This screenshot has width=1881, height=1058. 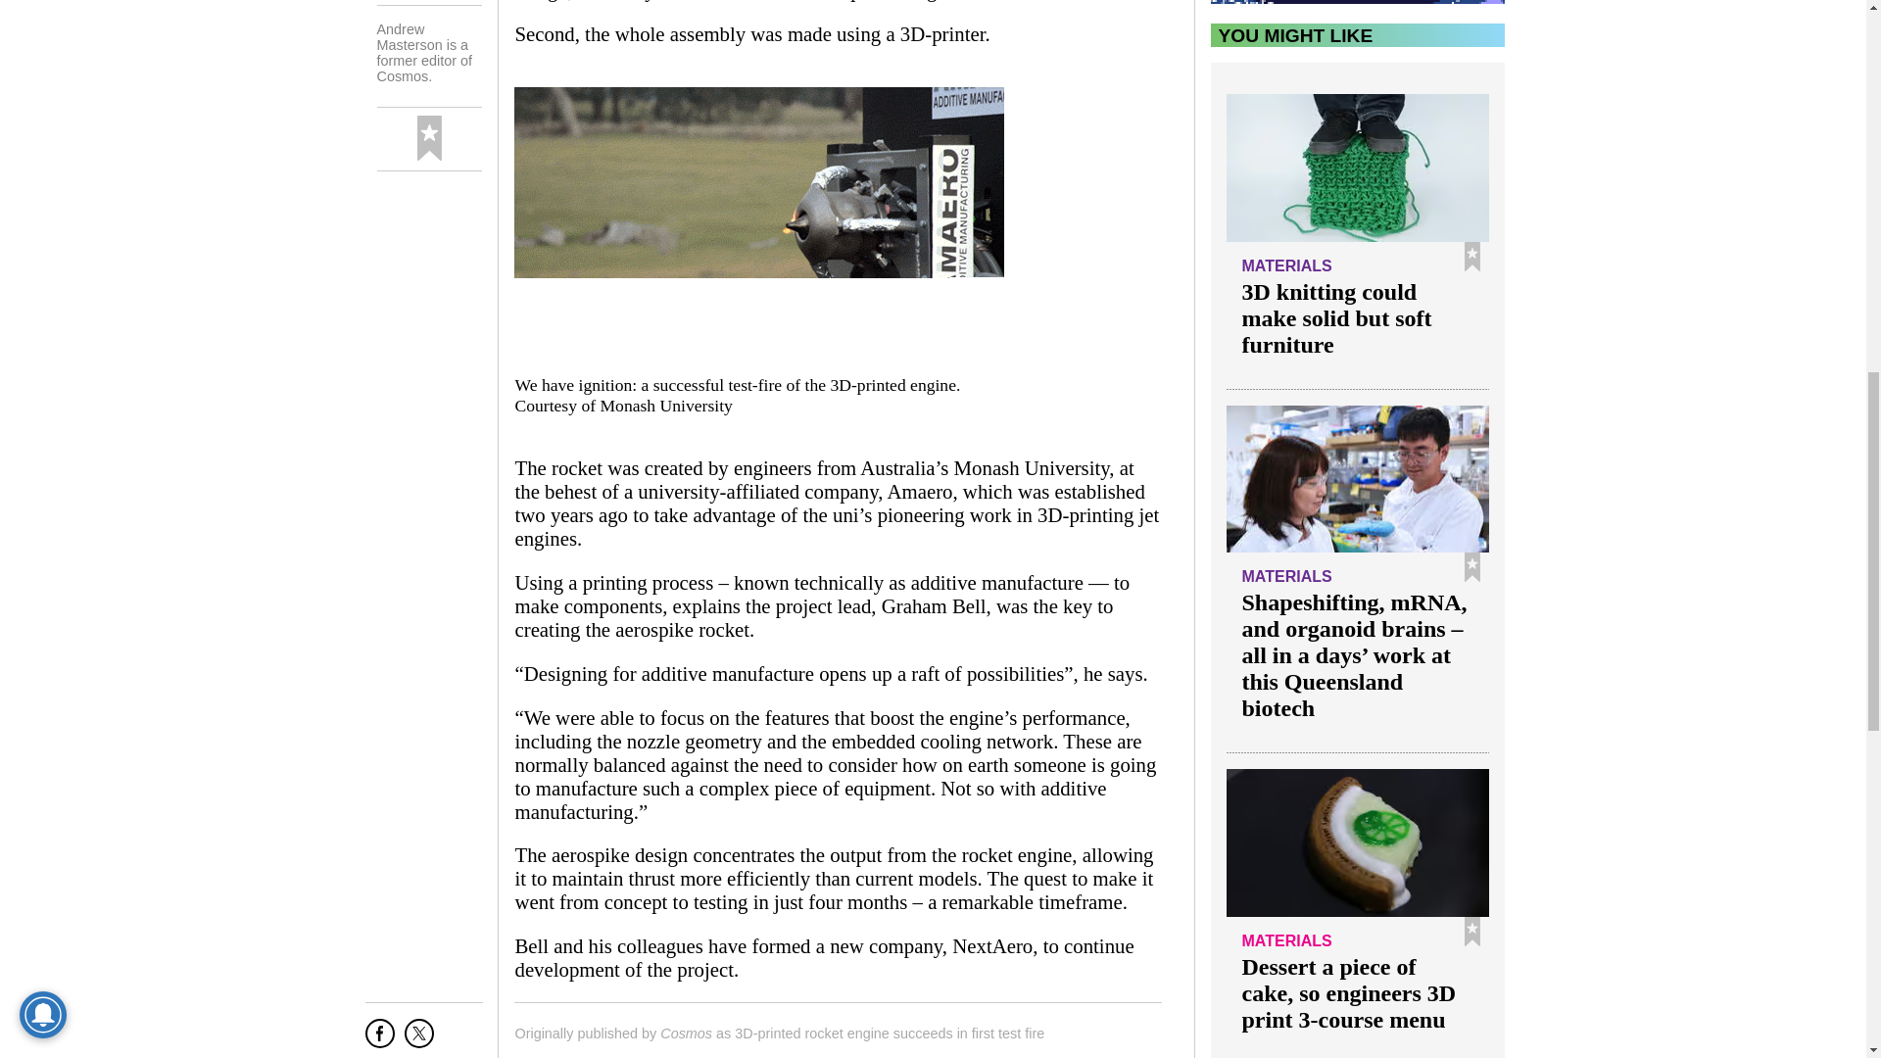 What do you see at coordinates (758, 224) in the screenshot?
I see `3d-printed rocket engine succeeds in first test fire 1` at bounding box center [758, 224].